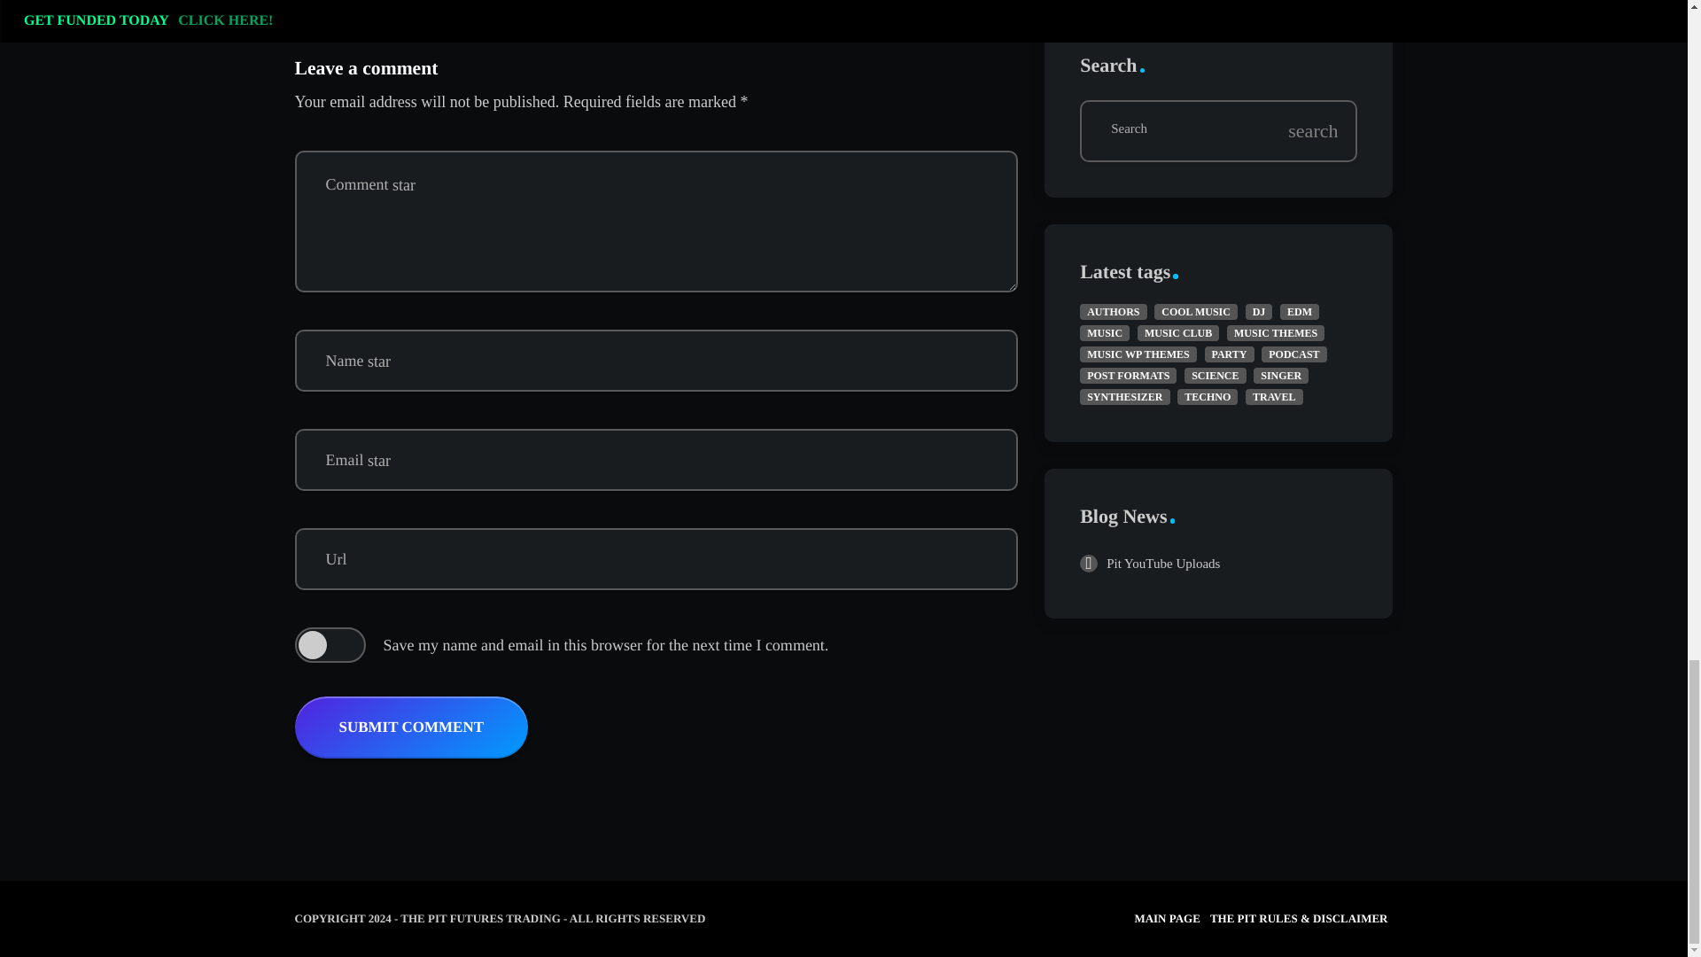  Describe the element at coordinates (1300, 312) in the screenshot. I see `EDM` at that location.